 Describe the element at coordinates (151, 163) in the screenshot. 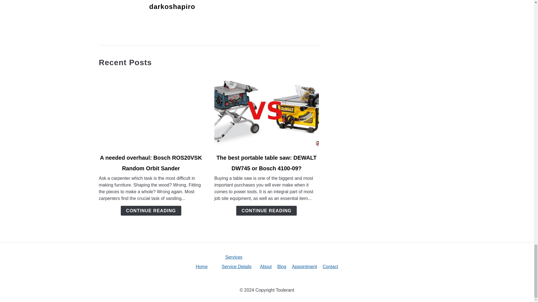

I see `A needed overhaul: Bosch ROS20VSK Random Orbit Sander` at that location.